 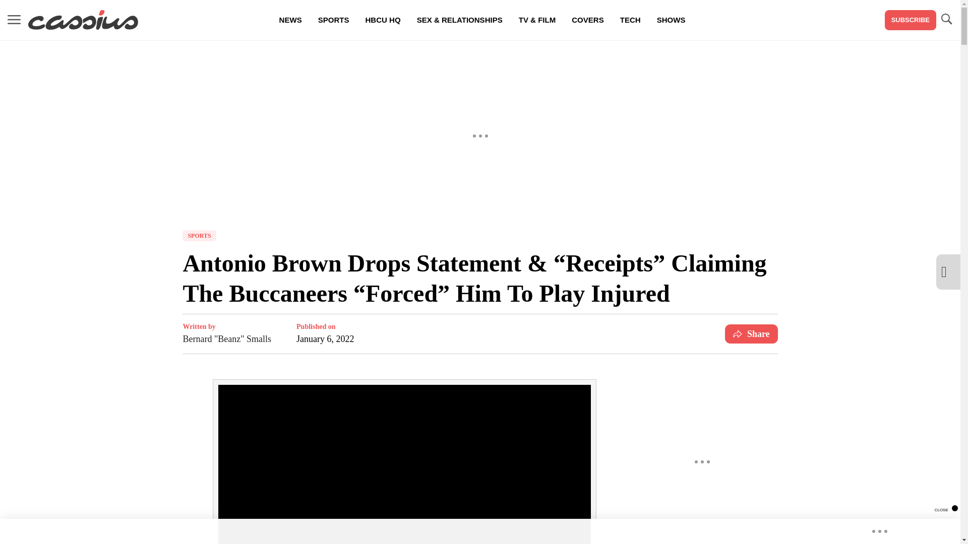 What do you see at coordinates (910, 20) in the screenshot?
I see `SUBSCRIBE` at bounding box center [910, 20].